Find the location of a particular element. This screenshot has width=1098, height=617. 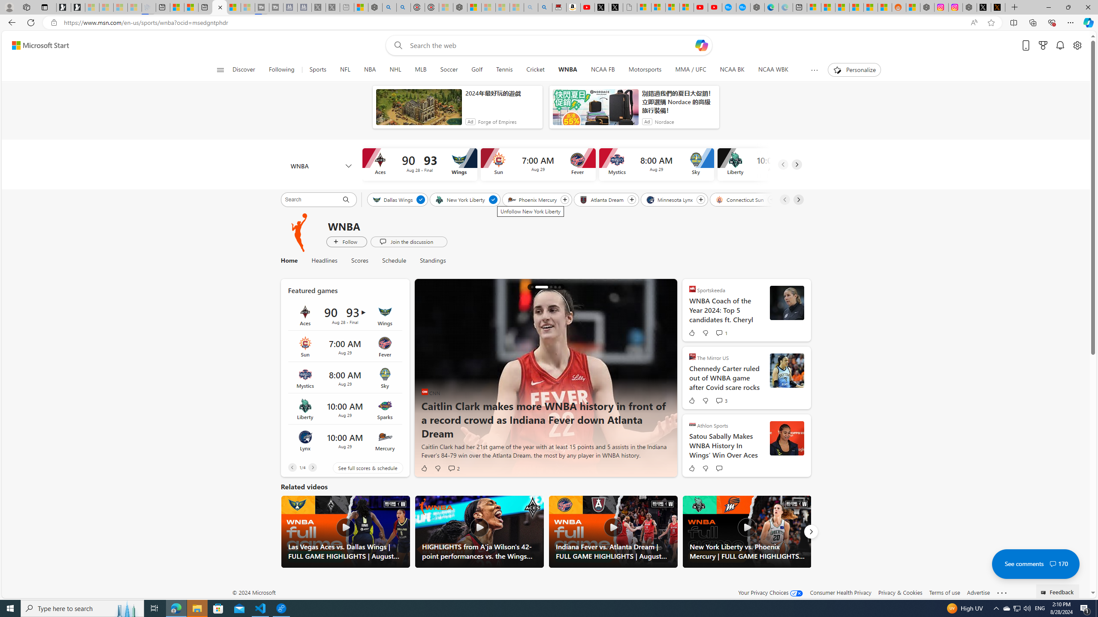

Newsletter Sign Up is located at coordinates (78, 7).